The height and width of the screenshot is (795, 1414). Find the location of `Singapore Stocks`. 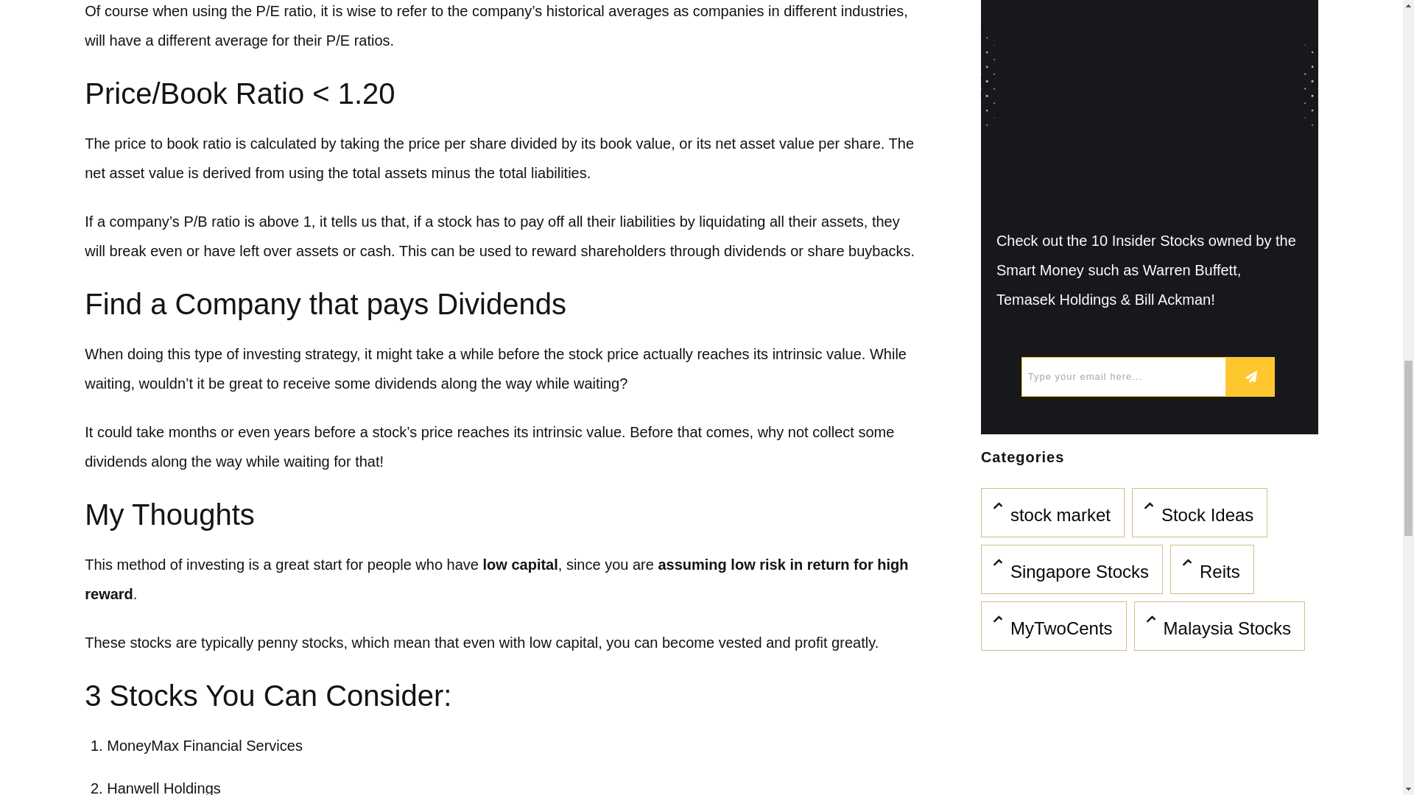

Singapore Stocks is located at coordinates (1080, 571).